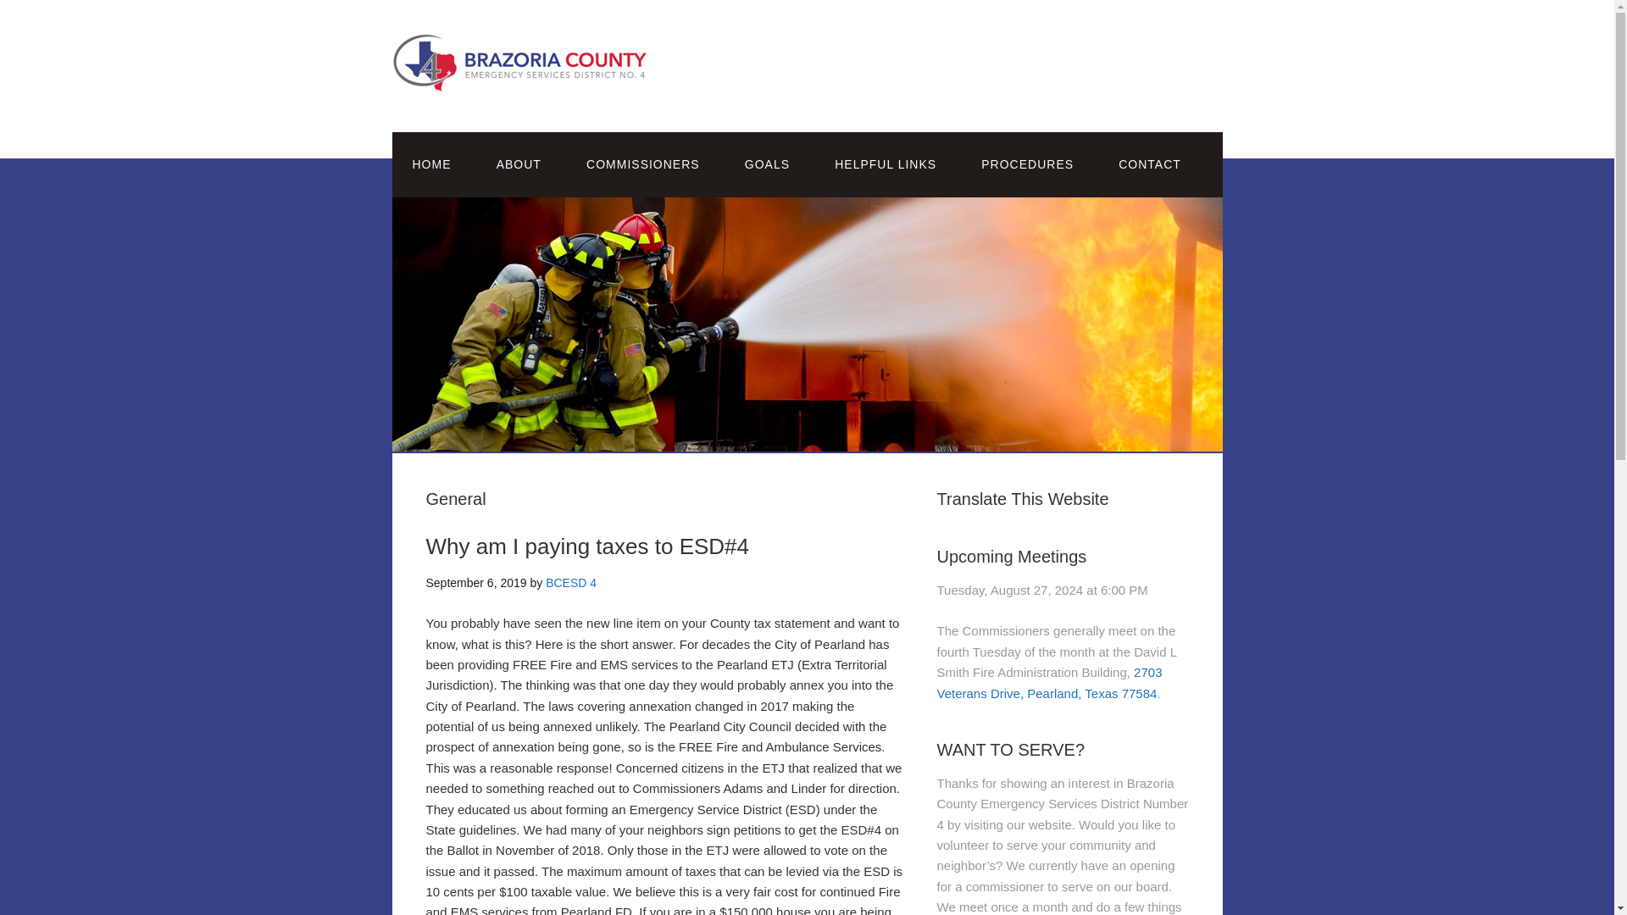 The height and width of the screenshot is (915, 1627). I want to click on HELPFUL LINKS, so click(885, 164).